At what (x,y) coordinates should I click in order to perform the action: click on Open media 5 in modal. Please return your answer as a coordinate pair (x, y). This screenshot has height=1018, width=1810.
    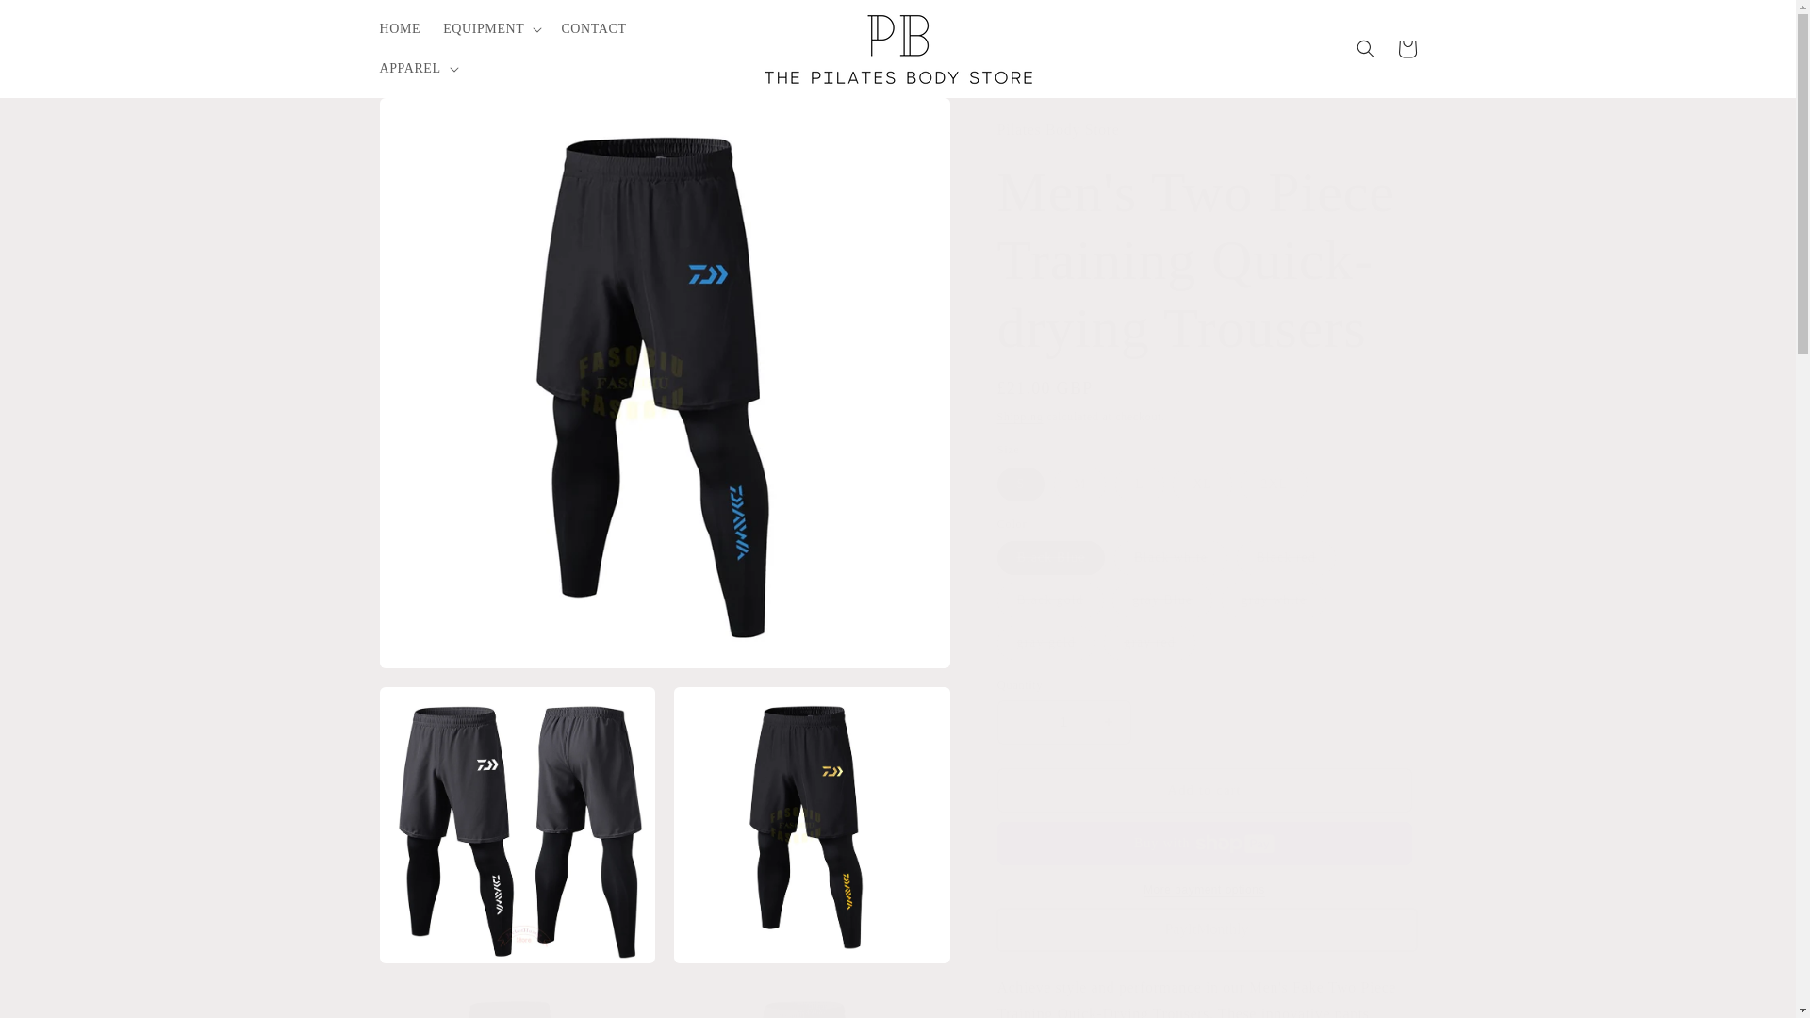
    Looking at the image, I should click on (812, 1000).